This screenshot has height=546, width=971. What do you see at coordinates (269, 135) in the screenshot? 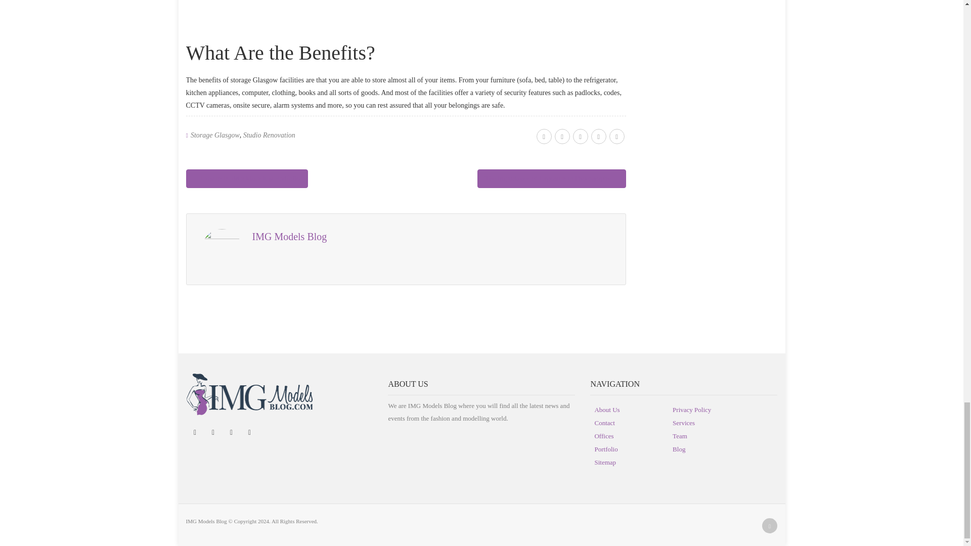
I see `Studio Renovation` at bounding box center [269, 135].